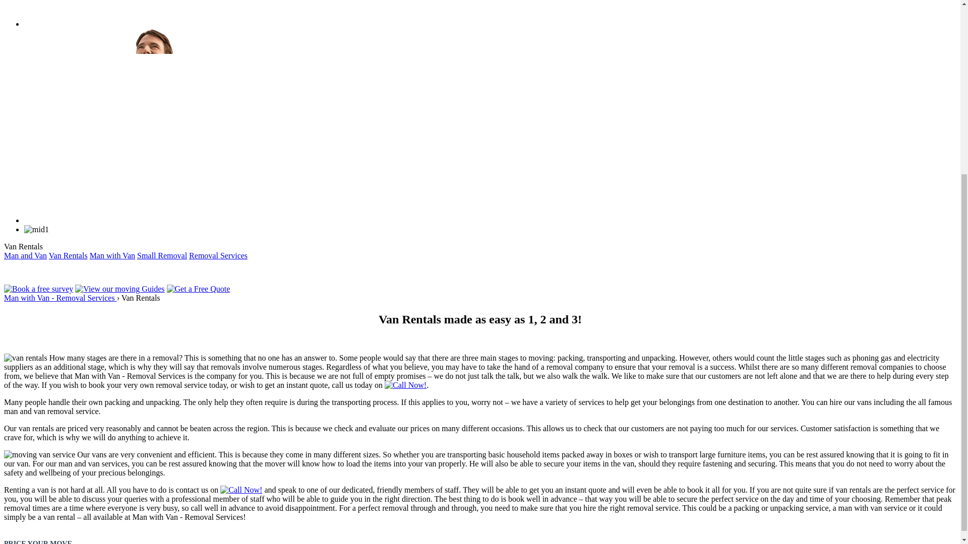 Image resolution: width=968 pixels, height=544 pixels. I want to click on Removal Services, so click(218, 255).